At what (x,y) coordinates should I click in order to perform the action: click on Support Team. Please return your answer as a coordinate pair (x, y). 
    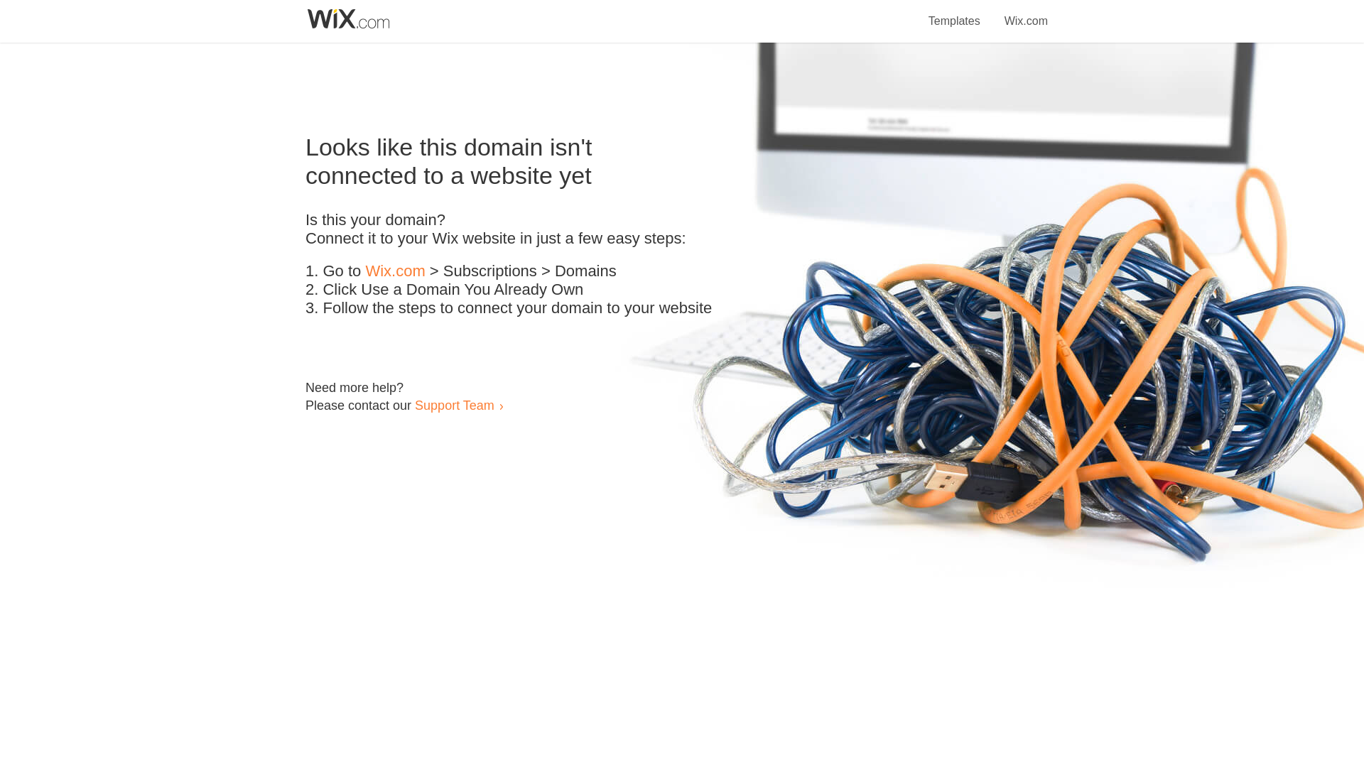
    Looking at the image, I should click on (454, 405).